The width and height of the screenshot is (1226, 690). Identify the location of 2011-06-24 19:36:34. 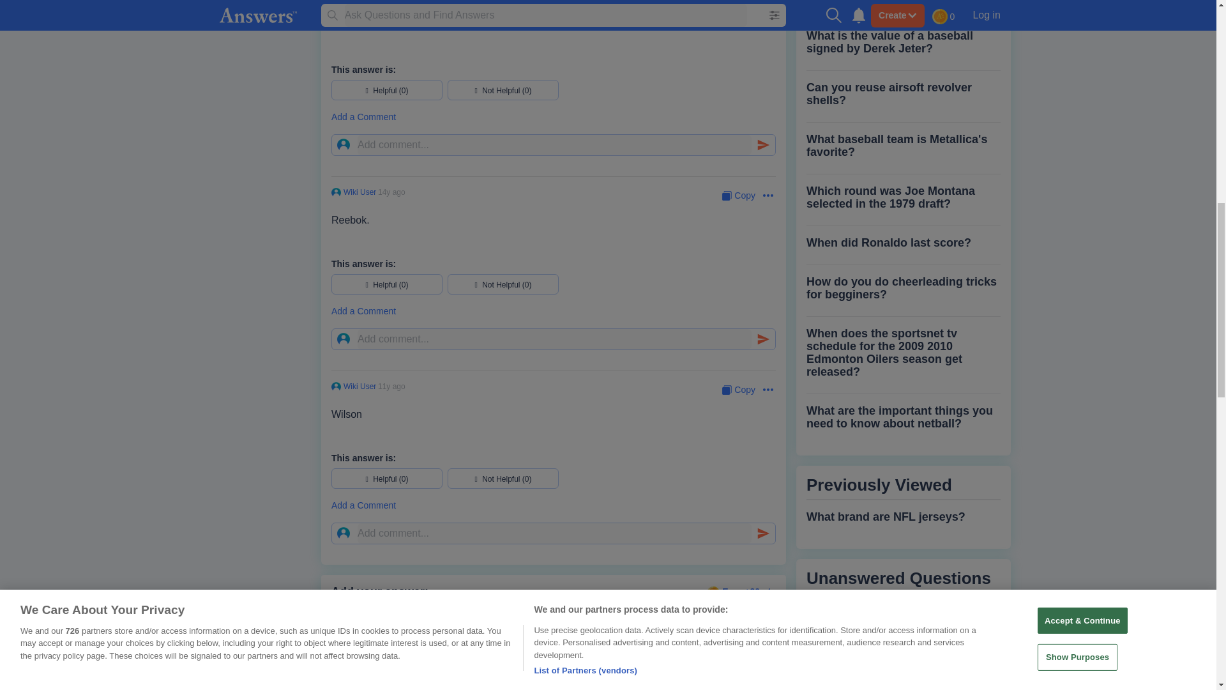
(391, 1).